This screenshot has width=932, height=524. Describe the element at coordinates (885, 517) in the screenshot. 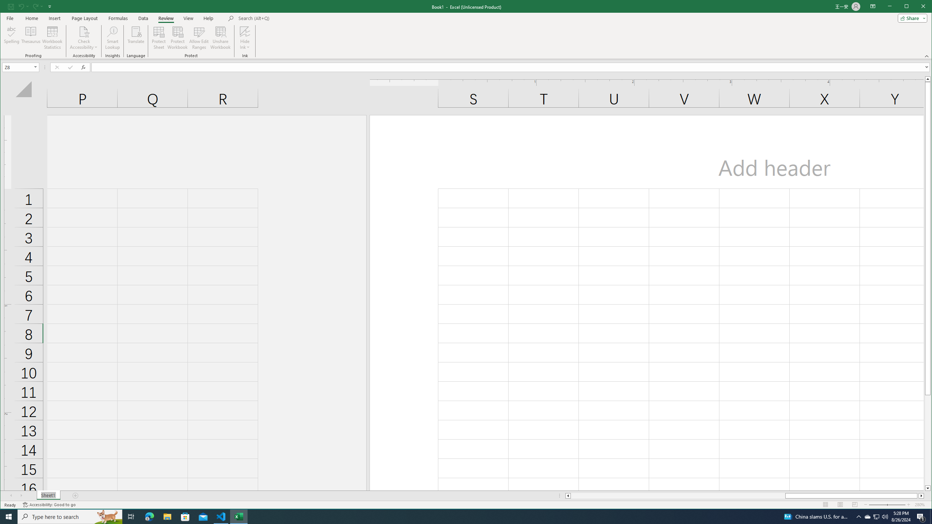

I see `Running applications` at that location.